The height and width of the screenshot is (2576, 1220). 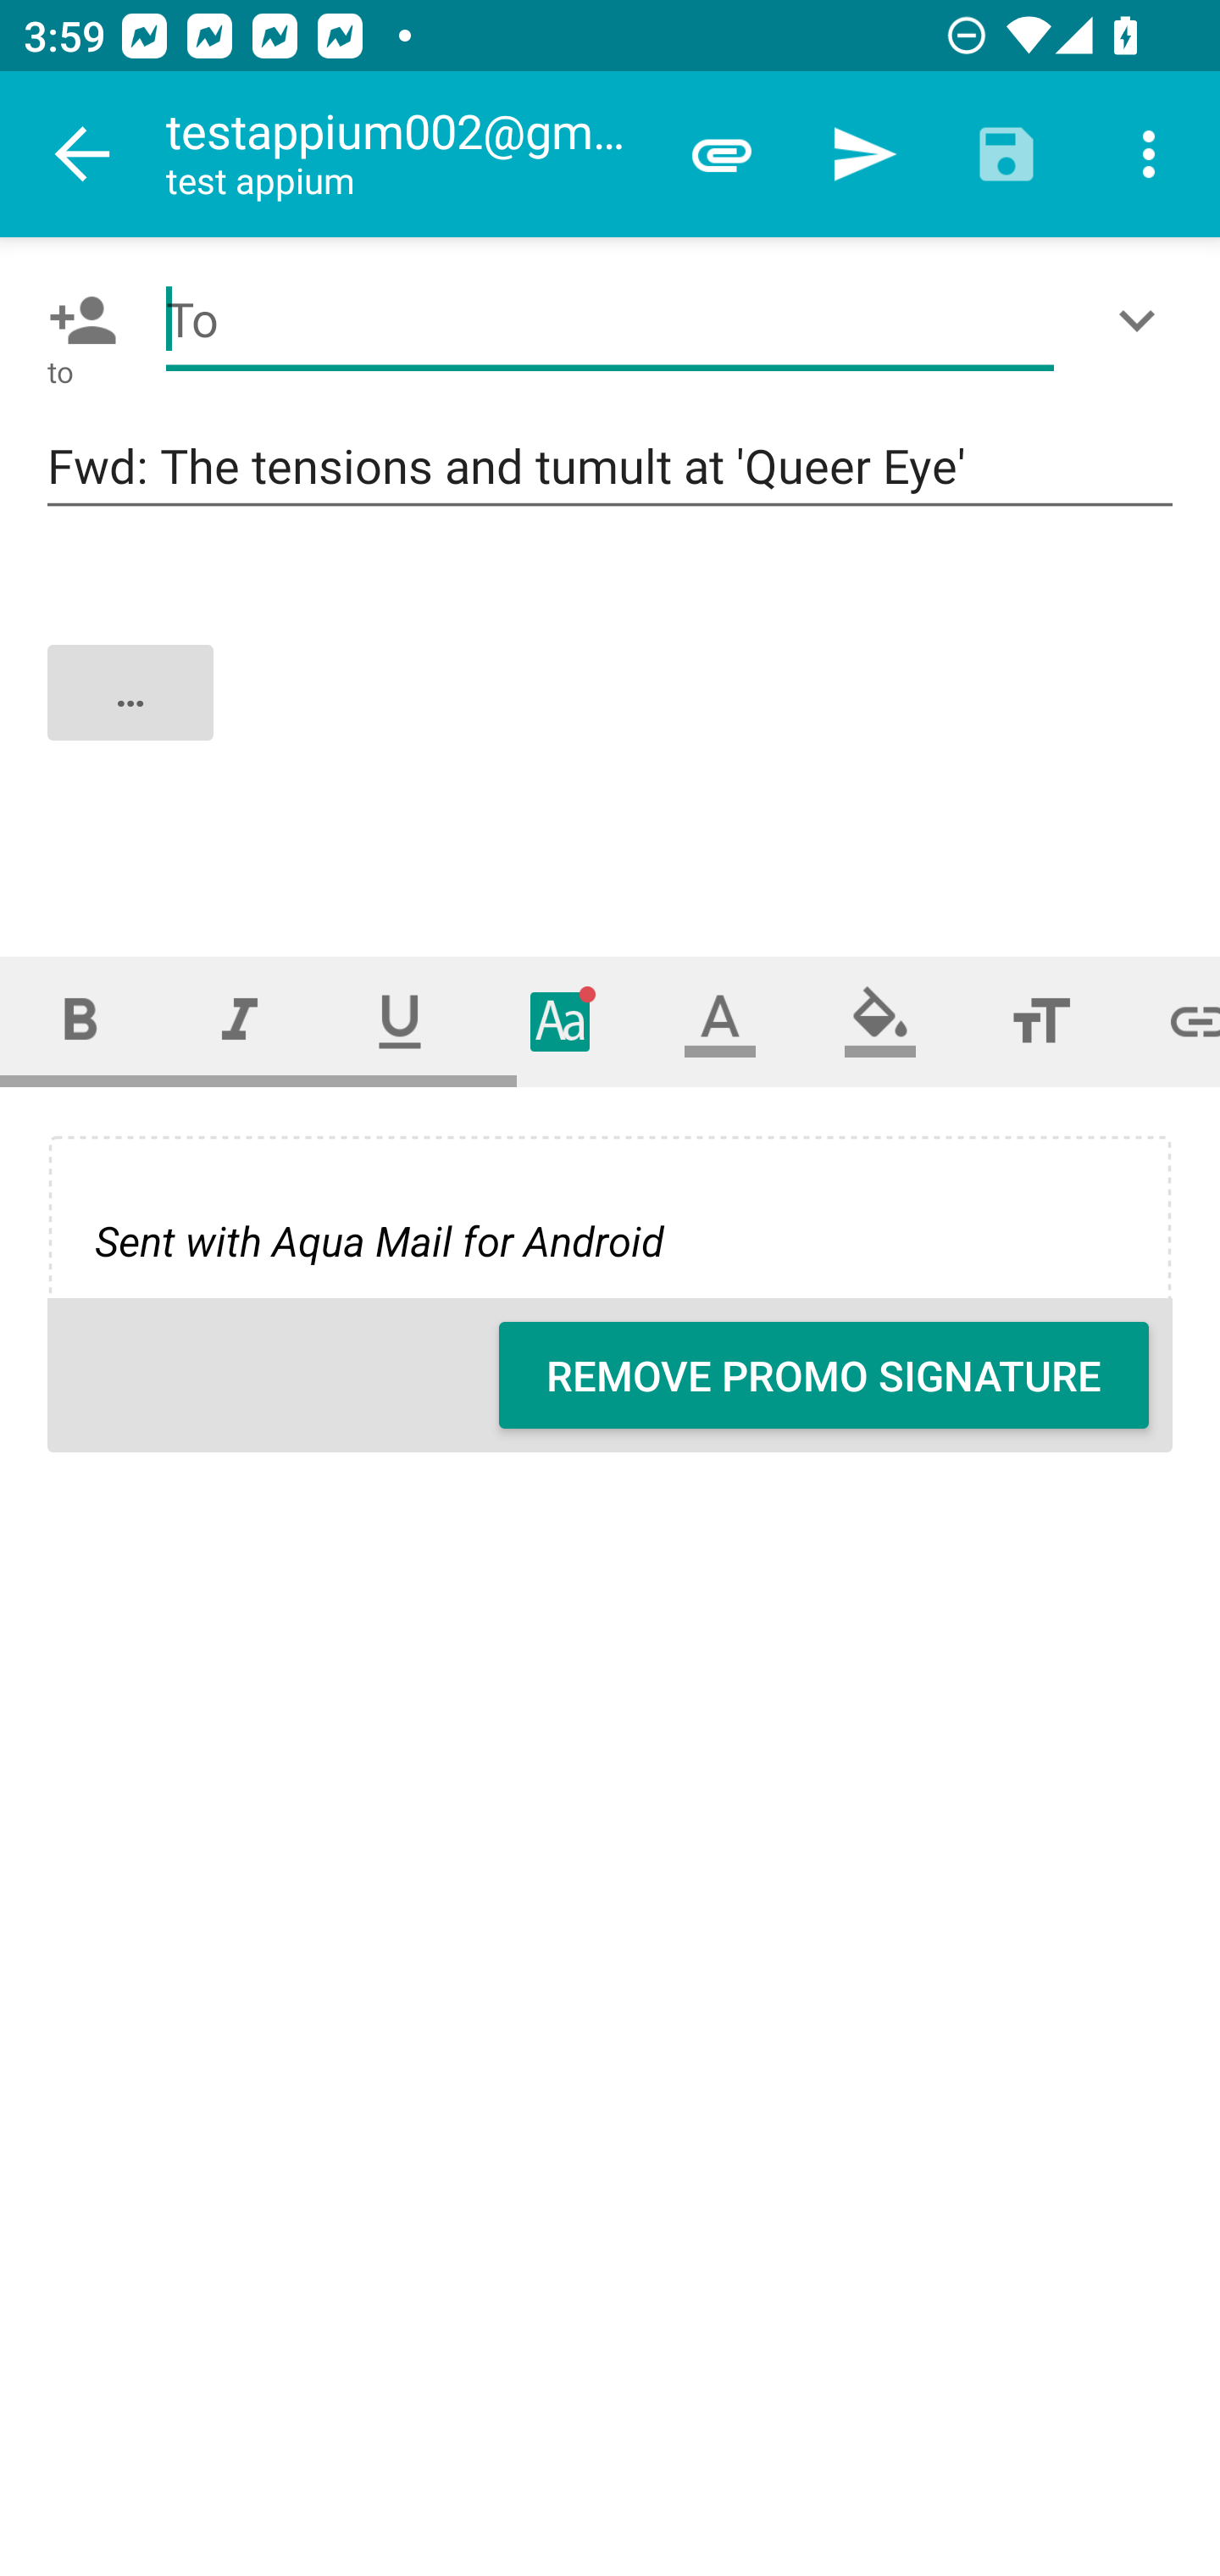 What do you see at coordinates (864, 154) in the screenshot?
I see `Send` at bounding box center [864, 154].